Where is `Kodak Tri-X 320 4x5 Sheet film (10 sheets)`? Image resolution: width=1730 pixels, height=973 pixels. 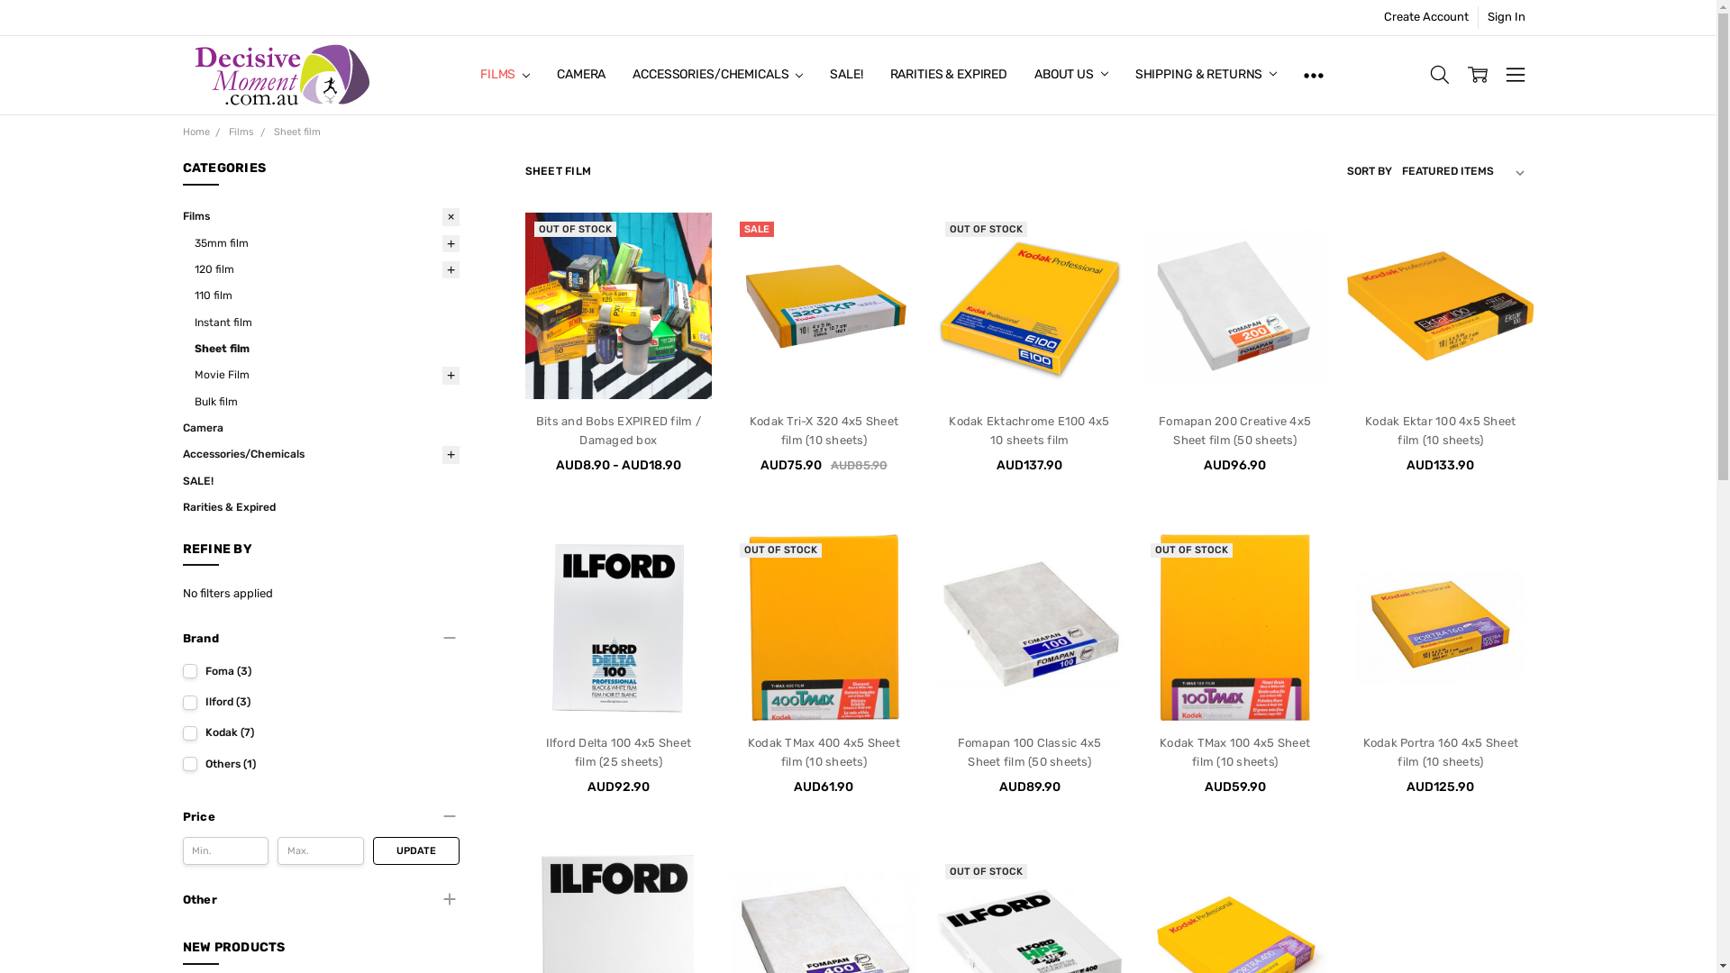
Kodak Tri-X 320 4x5 Sheet film (10 sheets) is located at coordinates (824, 431).